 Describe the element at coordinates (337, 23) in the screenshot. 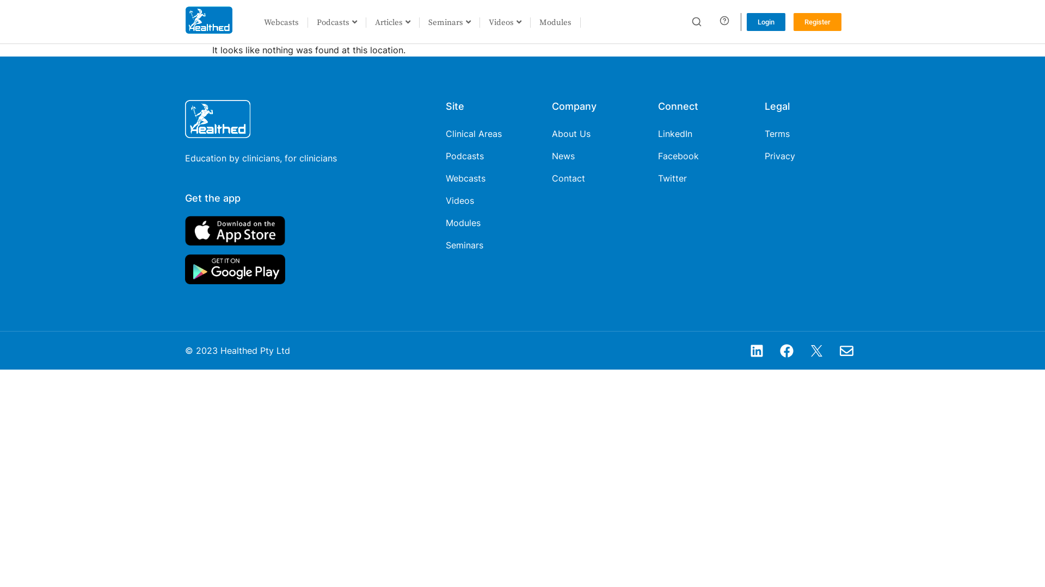

I see `Podcasts` at that location.